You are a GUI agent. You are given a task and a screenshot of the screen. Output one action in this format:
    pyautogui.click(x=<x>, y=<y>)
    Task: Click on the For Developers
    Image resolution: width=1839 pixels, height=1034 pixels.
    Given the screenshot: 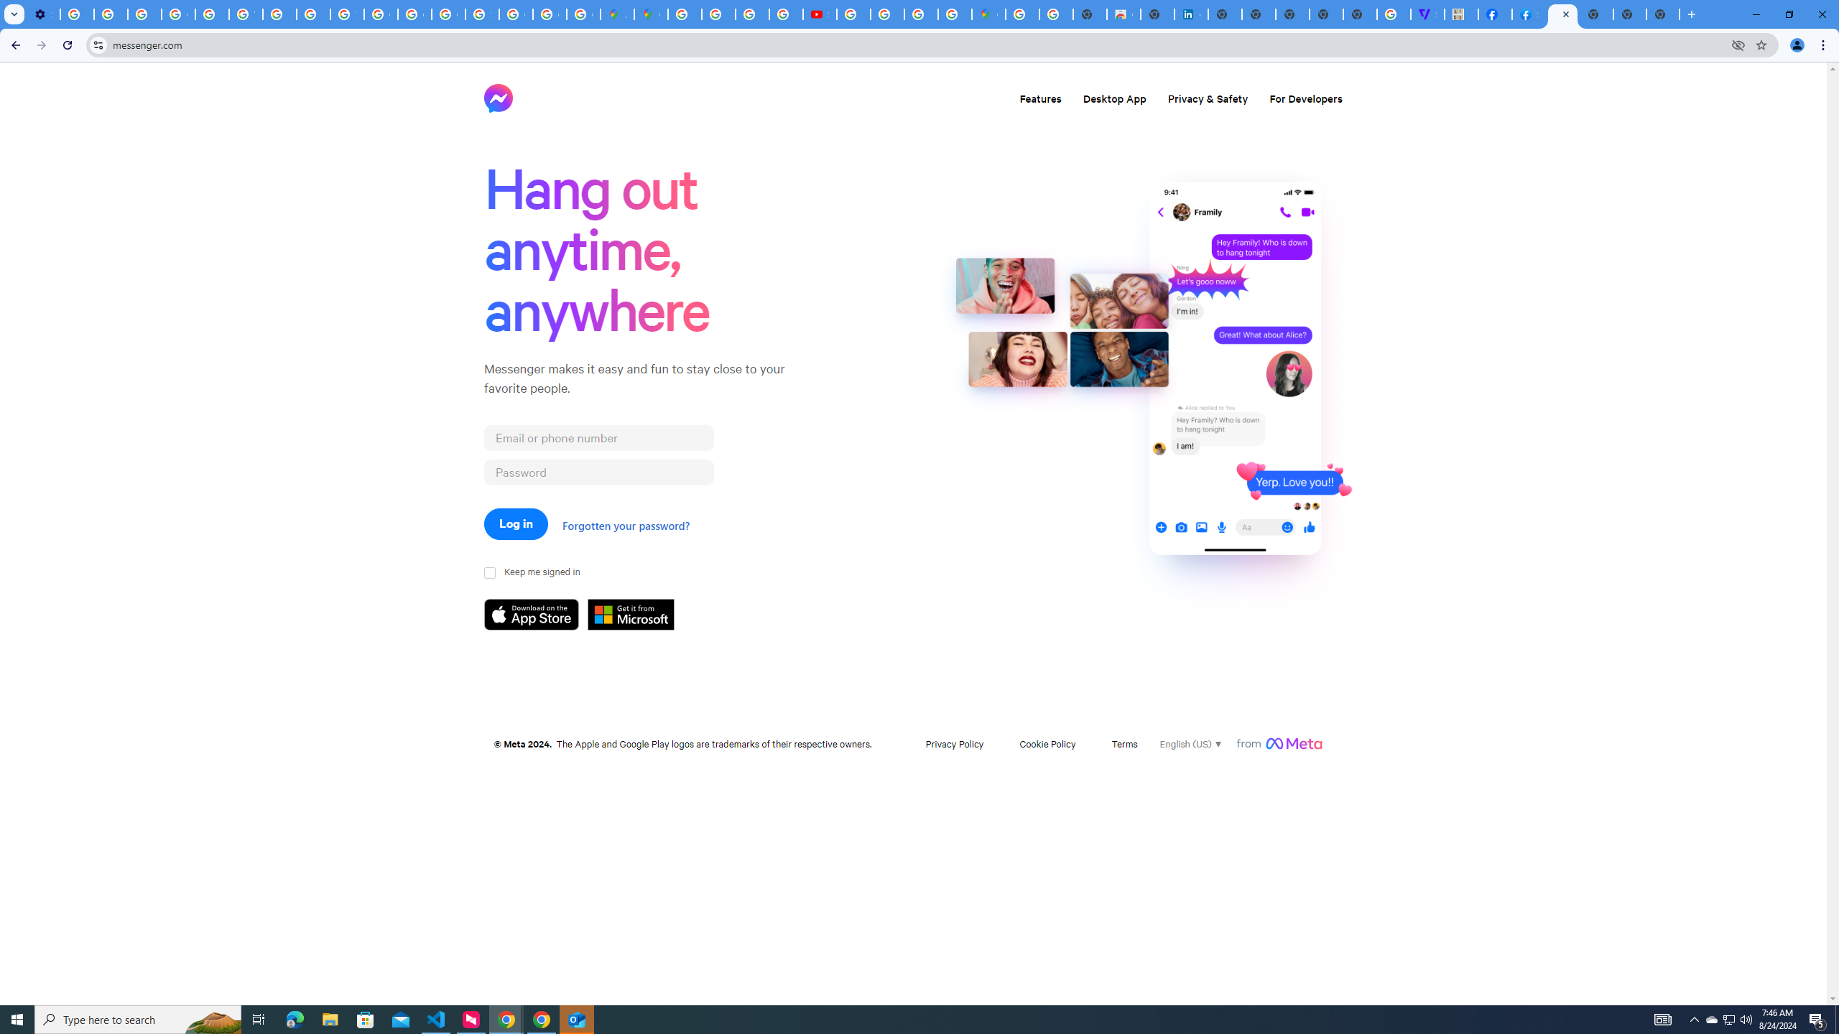 What is the action you would take?
    pyautogui.click(x=1305, y=98)
    